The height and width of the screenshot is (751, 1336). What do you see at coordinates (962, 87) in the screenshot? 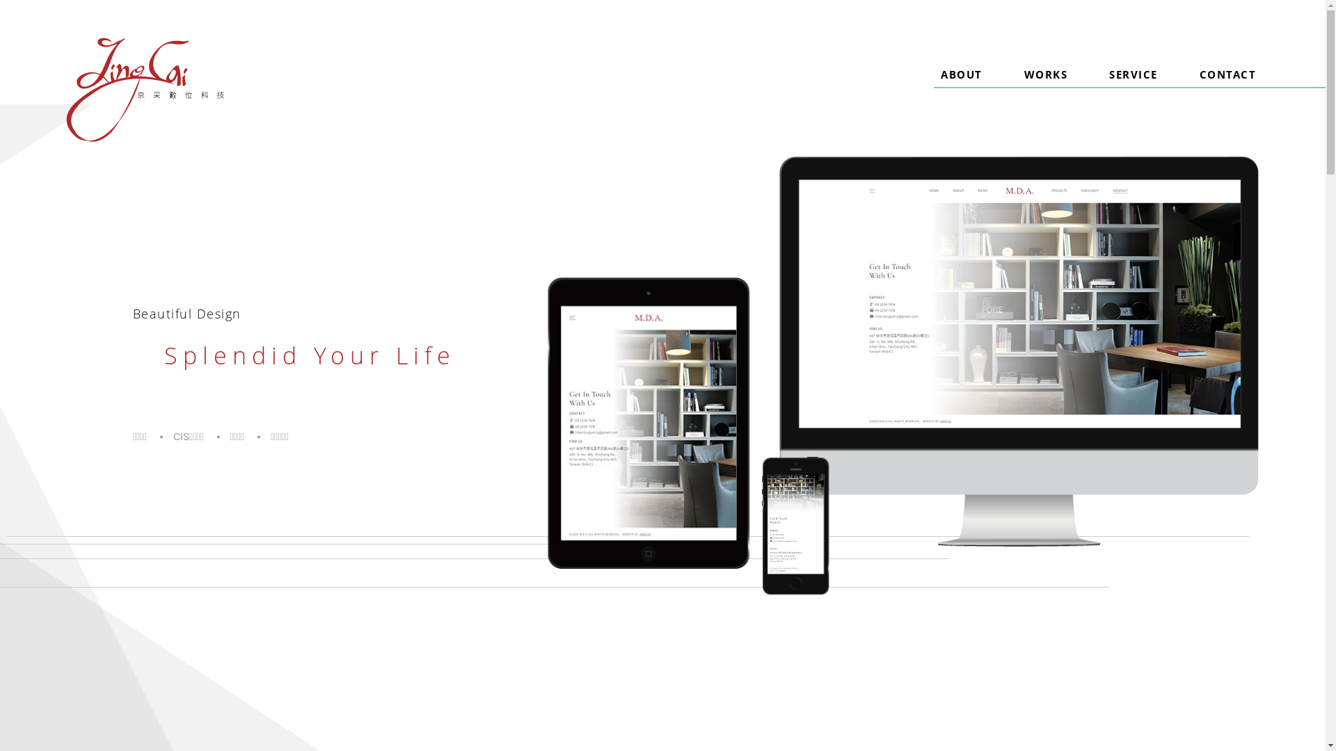
I see `ABOUT` at bounding box center [962, 87].